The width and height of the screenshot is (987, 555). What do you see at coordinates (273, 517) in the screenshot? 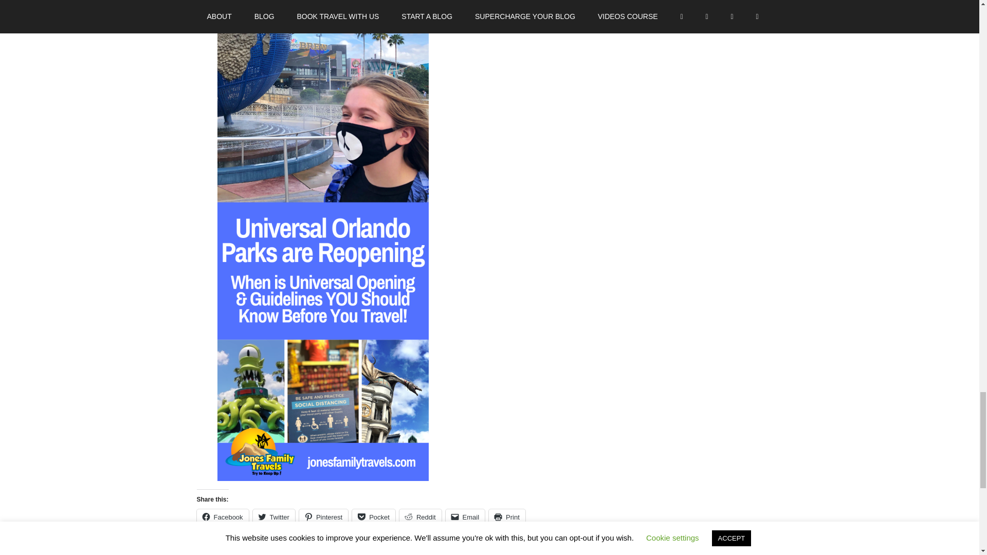
I see `Click to share on Twitter` at bounding box center [273, 517].